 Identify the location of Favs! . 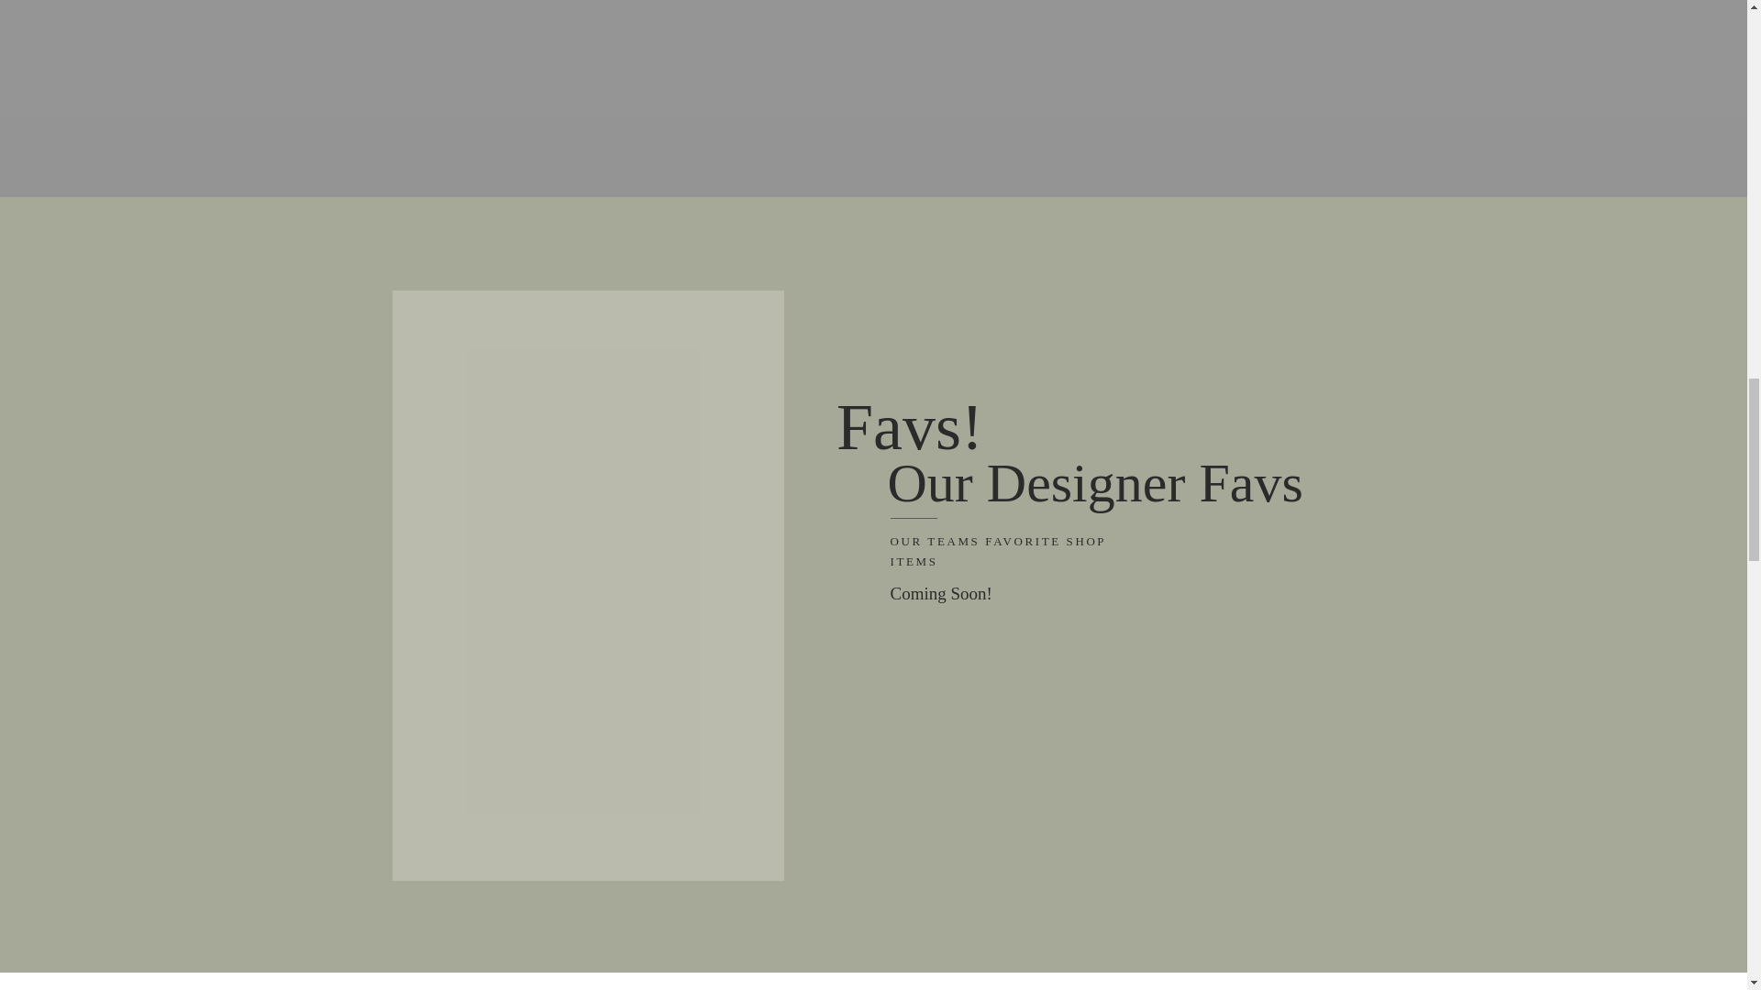
(918, 435).